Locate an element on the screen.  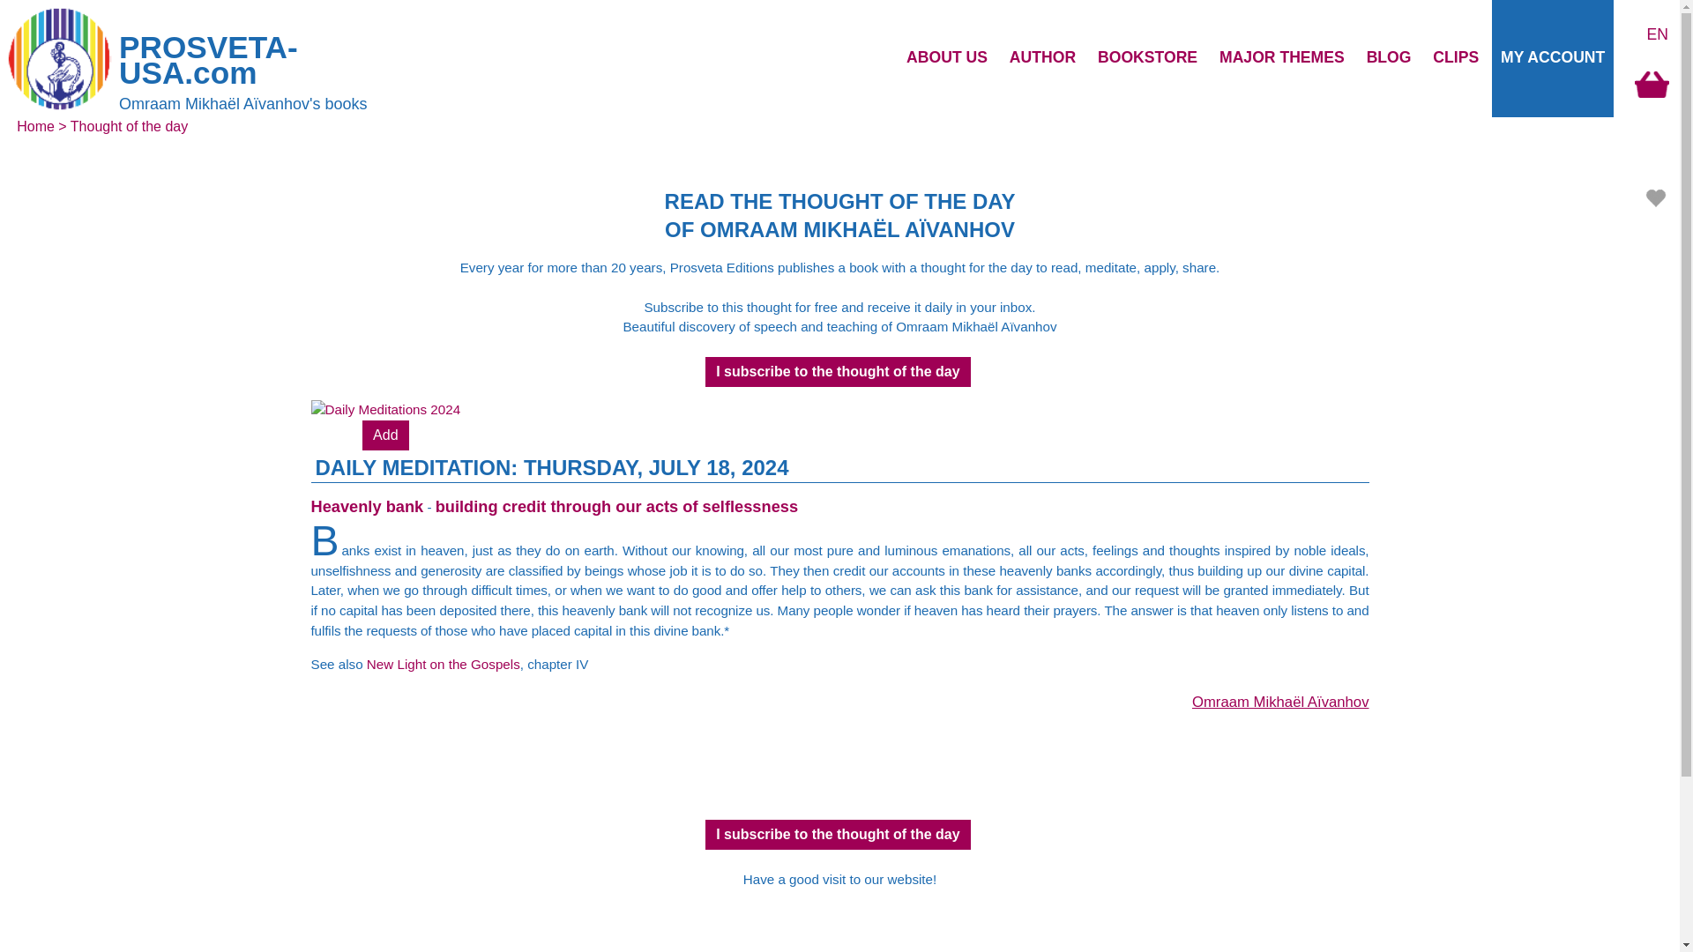
BOOKSTORE is located at coordinates (1146, 57).